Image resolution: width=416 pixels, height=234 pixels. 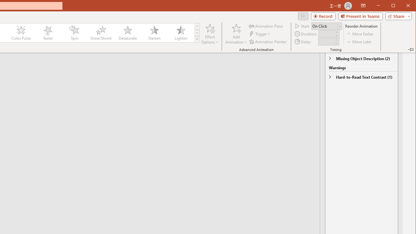 What do you see at coordinates (303, 16) in the screenshot?
I see `Comments` at bounding box center [303, 16].